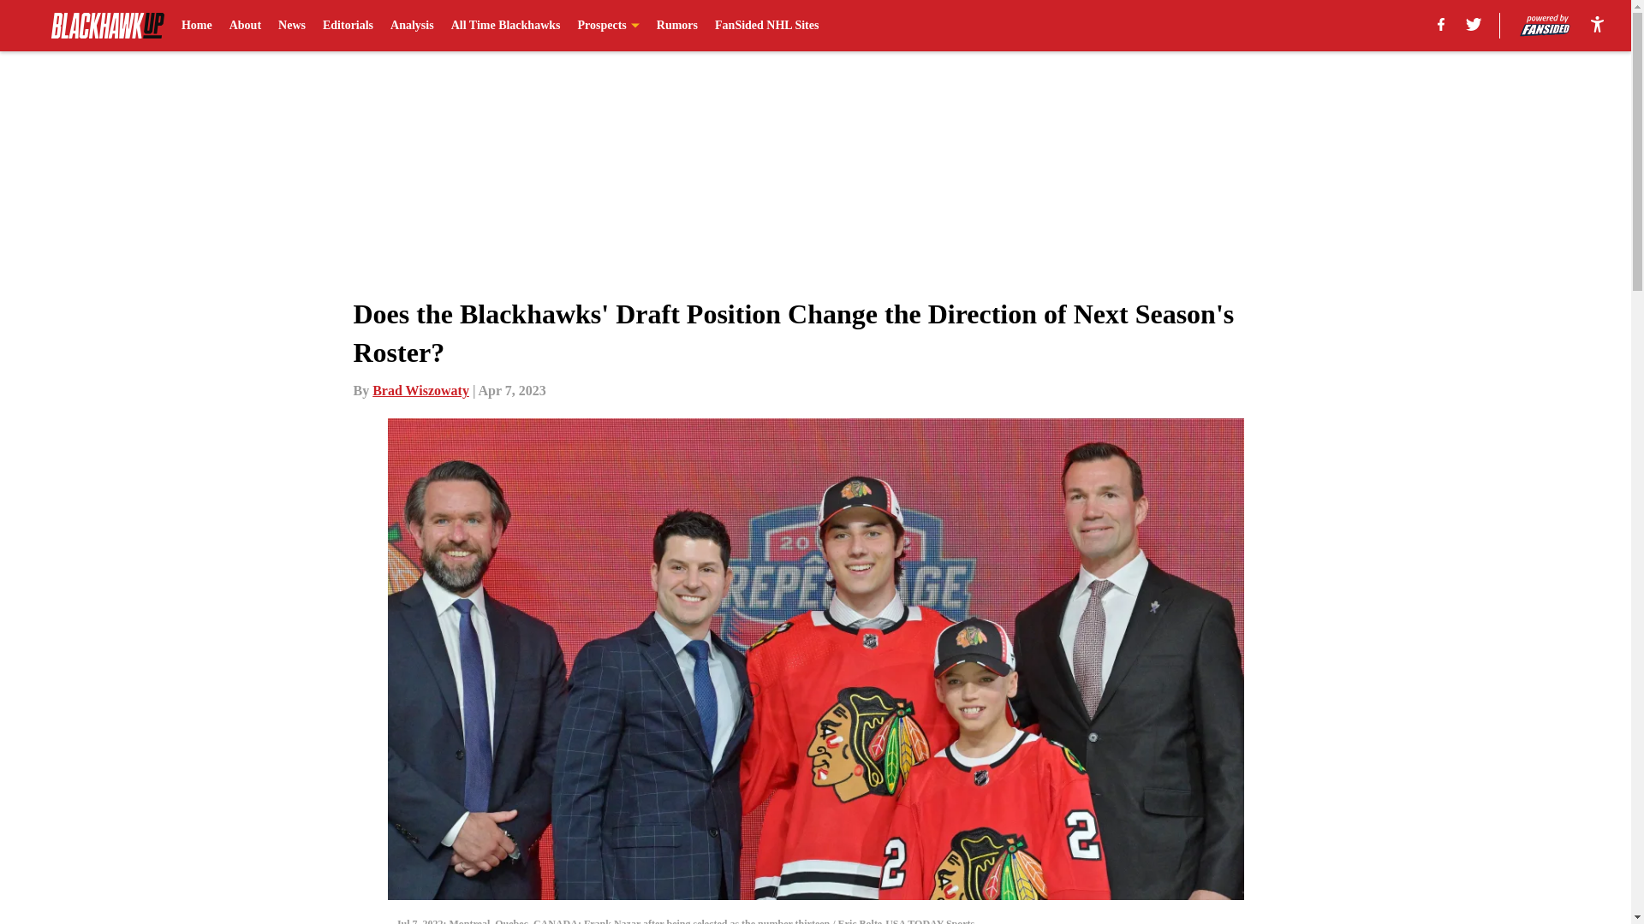 Image resolution: width=1644 pixels, height=924 pixels. What do you see at coordinates (412, 26) in the screenshot?
I see `Analysis` at bounding box center [412, 26].